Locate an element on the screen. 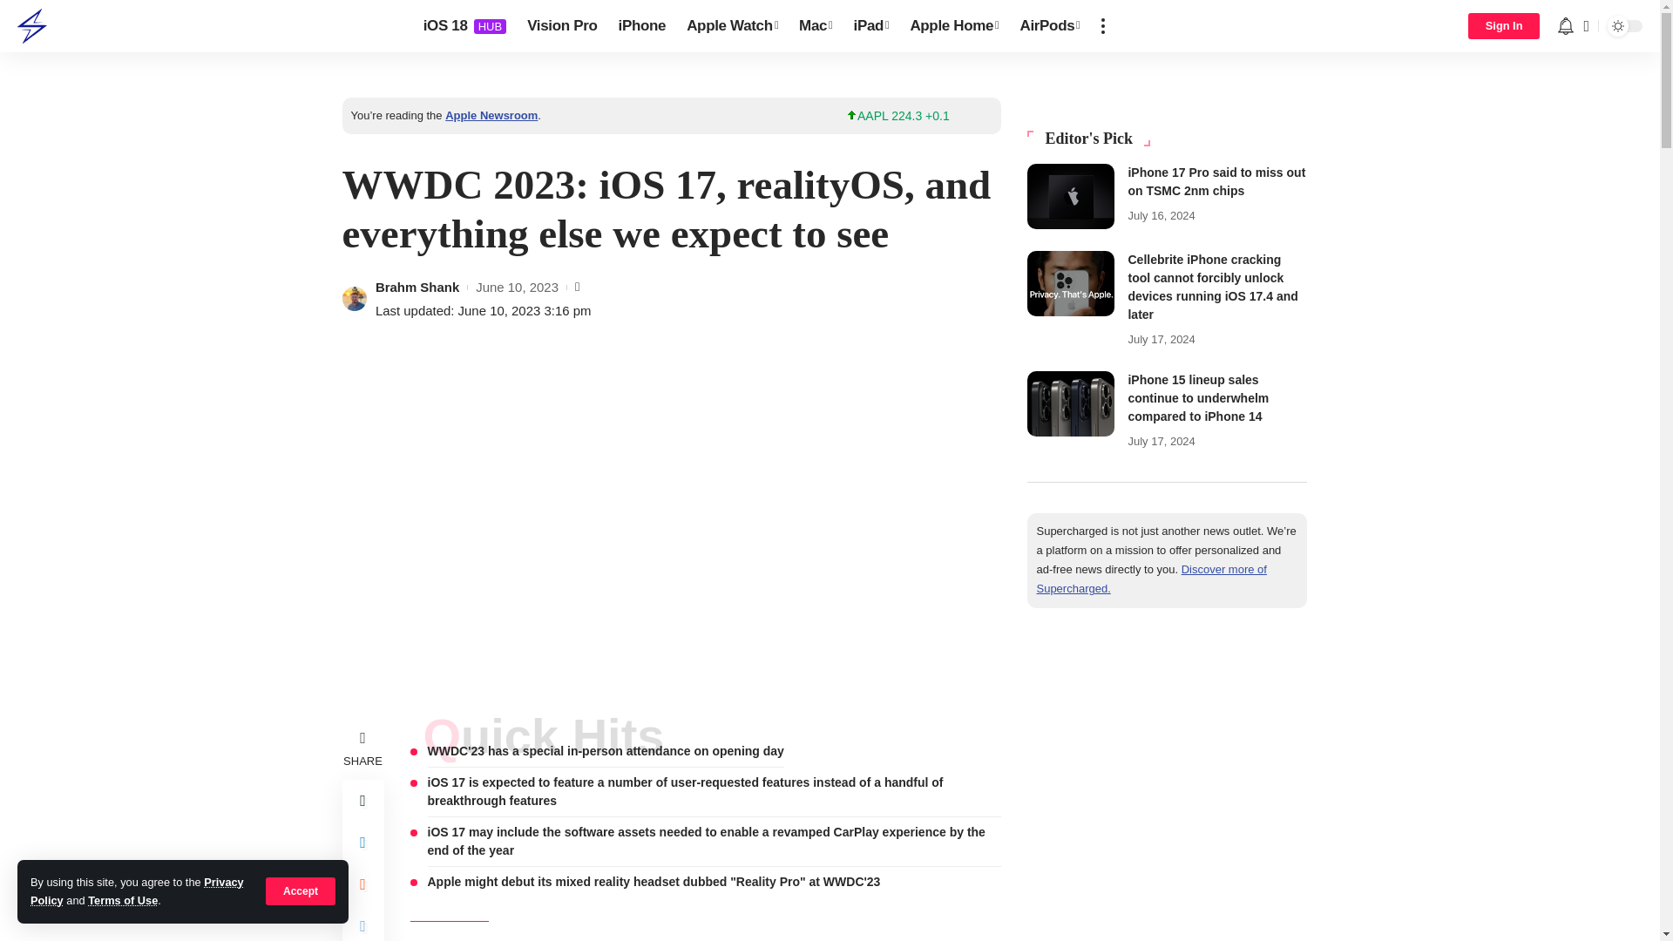 This screenshot has width=1673, height=941. Terms of Use is located at coordinates (561, 26).